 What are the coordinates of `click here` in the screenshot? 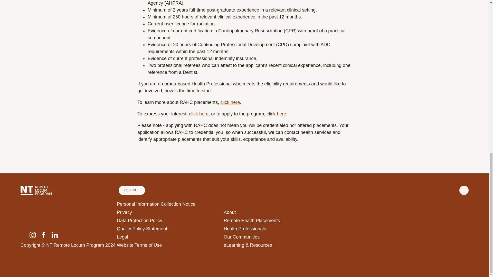 It's located at (199, 114).